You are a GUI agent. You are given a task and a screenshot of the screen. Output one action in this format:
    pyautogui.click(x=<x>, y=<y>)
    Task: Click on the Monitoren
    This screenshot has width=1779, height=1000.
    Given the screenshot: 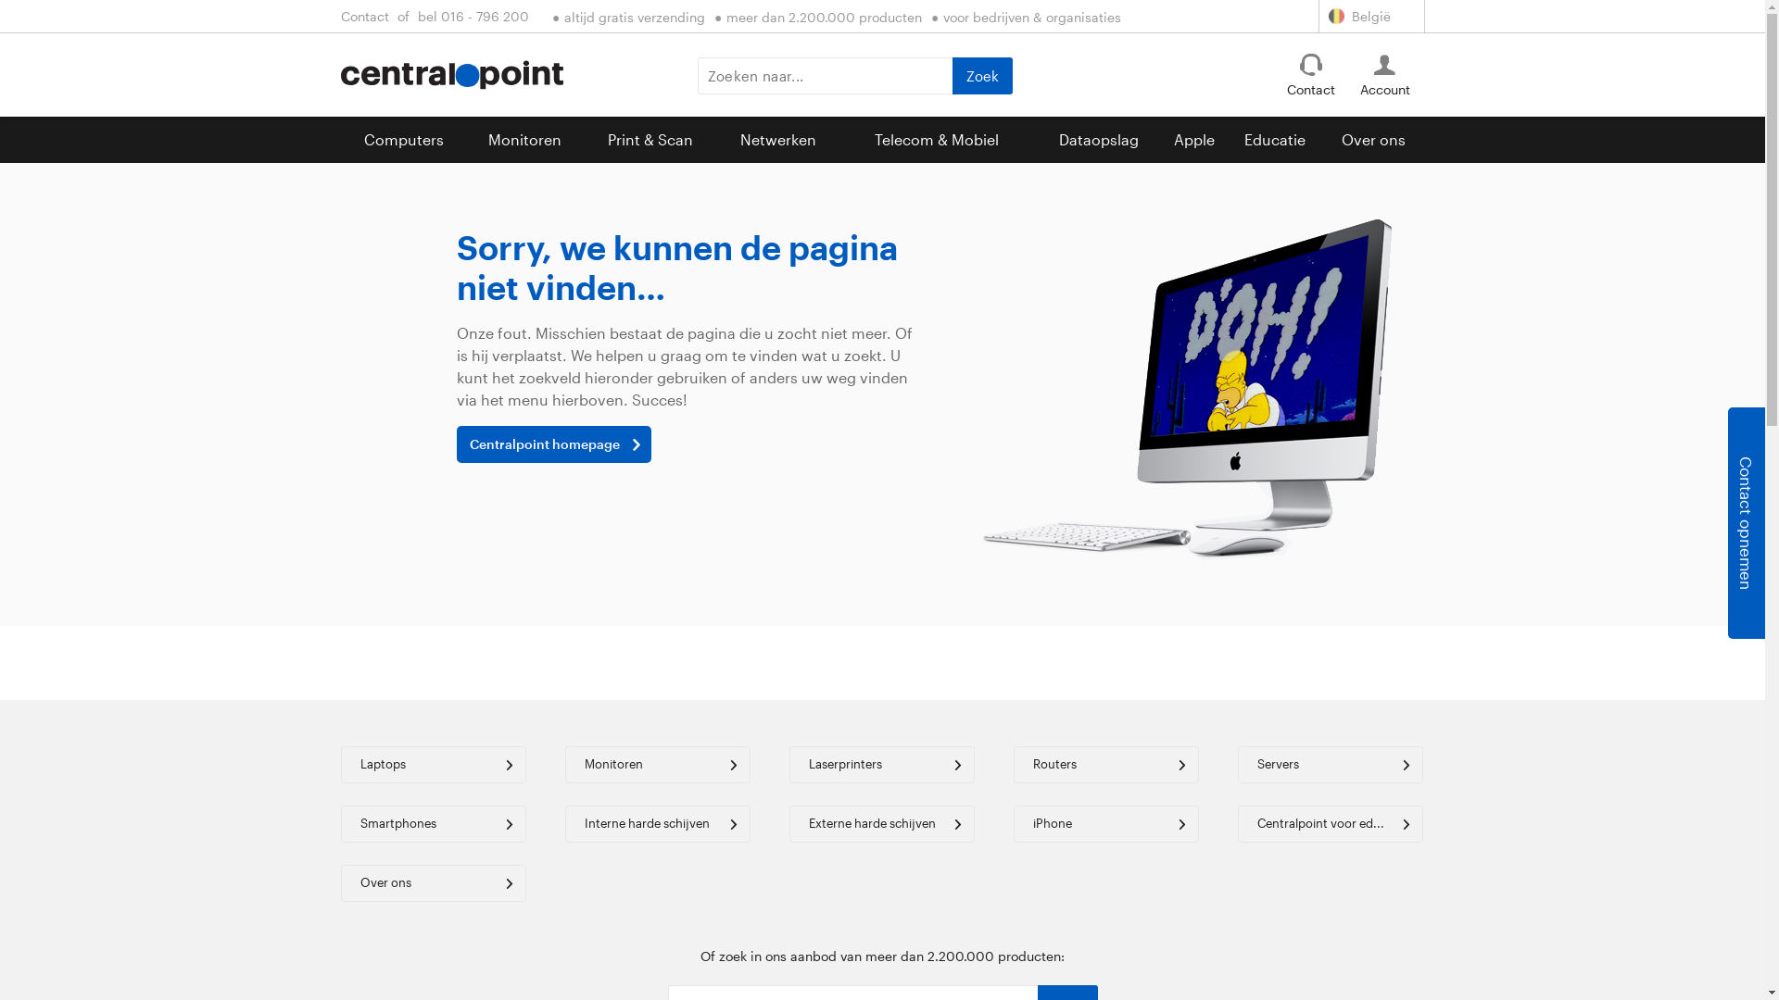 What is the action you would take?
    pyautogui.click(x=524, y=140)
    